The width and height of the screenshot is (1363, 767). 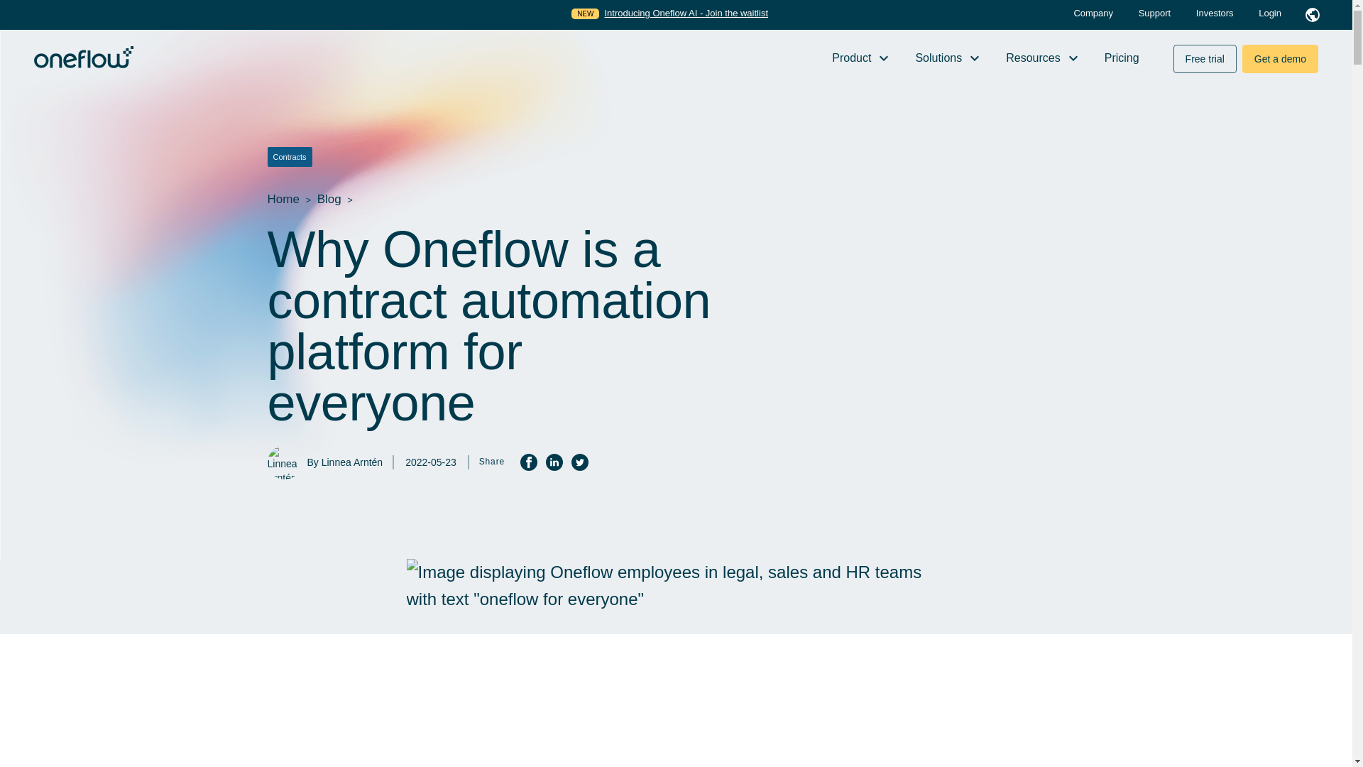 What do you see at coordinates (669, 13) in the screenshot?
I see `NEWIntroducing Oneflow AI - Join the waitlist` at bounding box center [669, 13].